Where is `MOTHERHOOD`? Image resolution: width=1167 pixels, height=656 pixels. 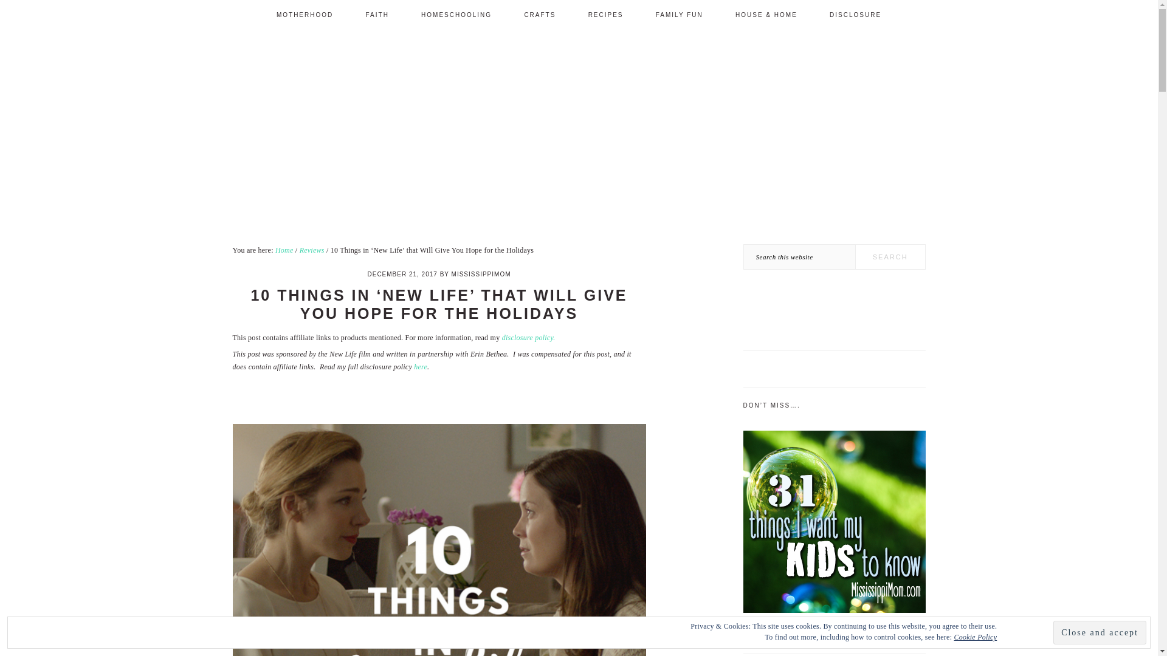 MOTHERHOOD is located at coordinates (305, 15).